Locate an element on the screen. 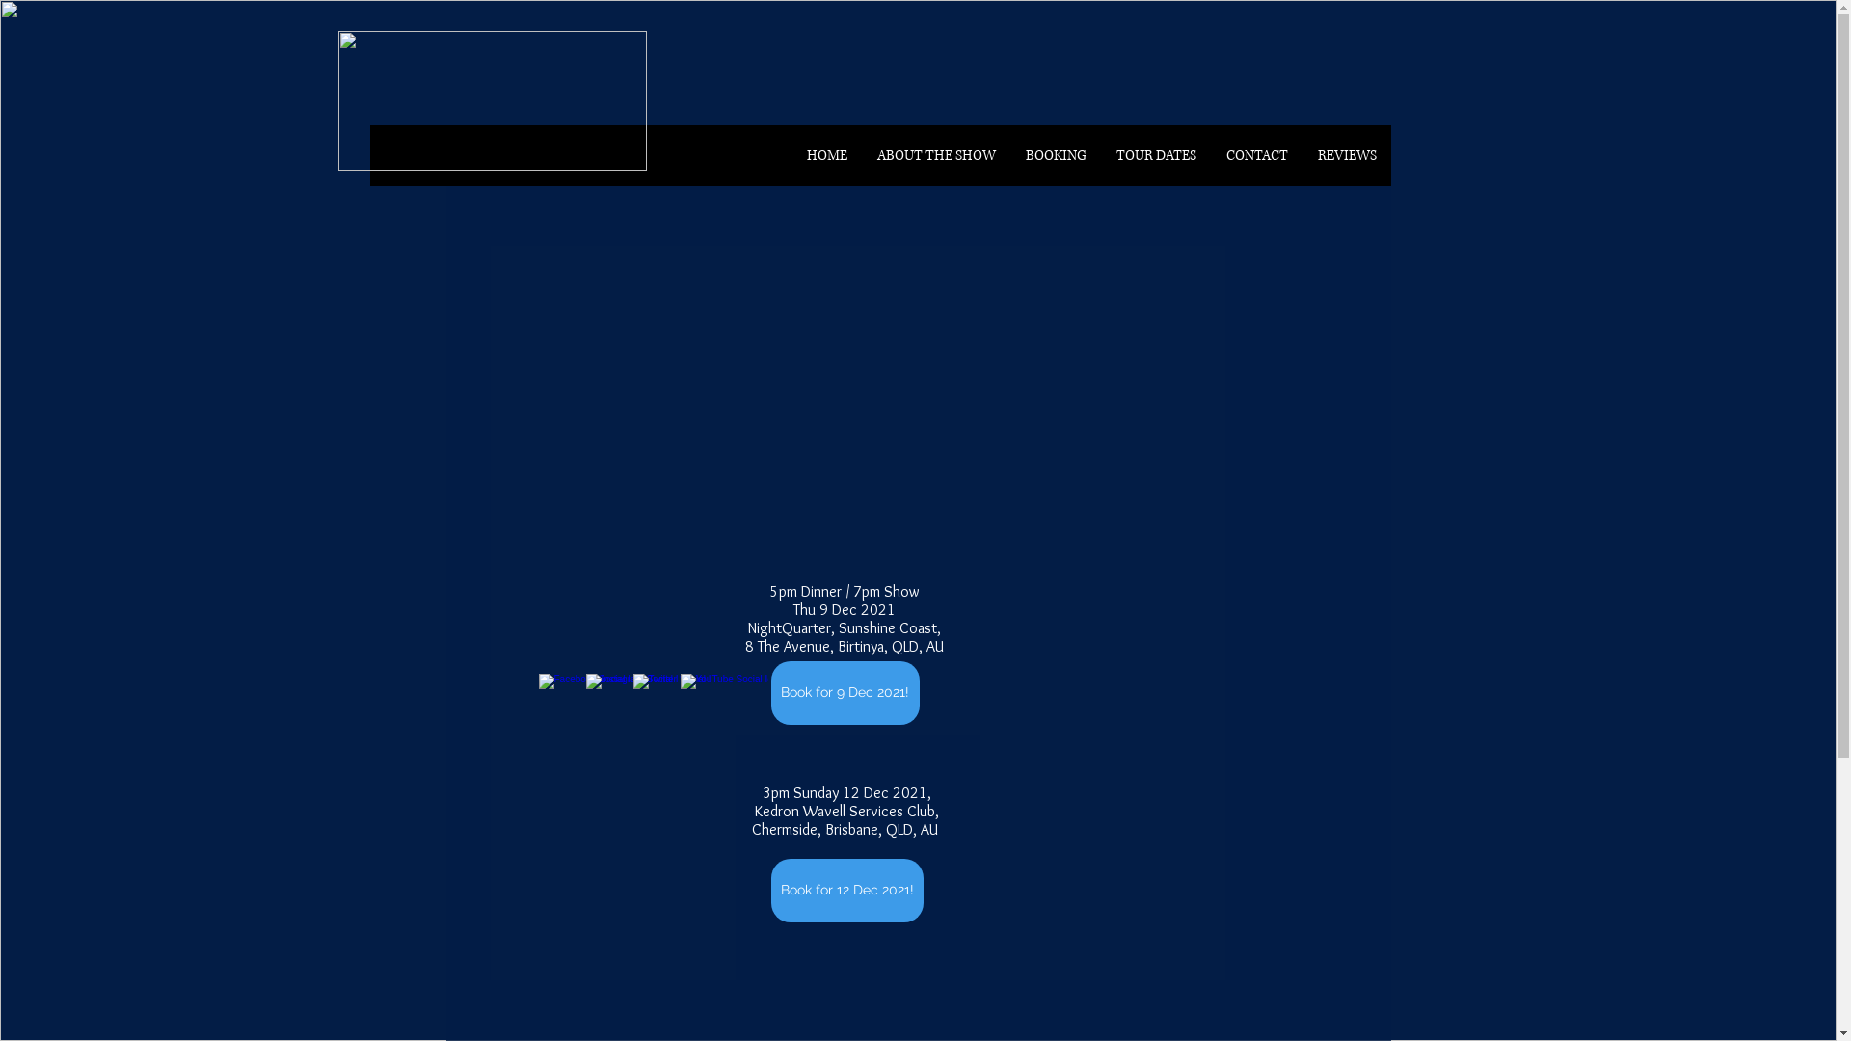  BOOKING is located at coordinates (1056, 156).